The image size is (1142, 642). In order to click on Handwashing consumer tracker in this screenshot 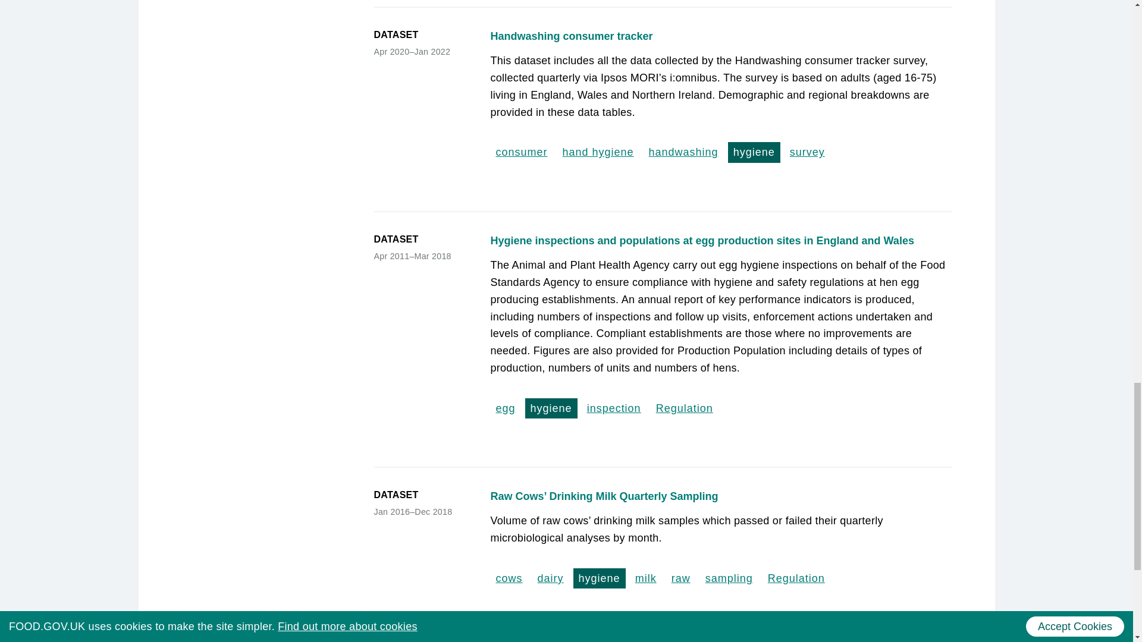, I will do `click(720, 36)`.